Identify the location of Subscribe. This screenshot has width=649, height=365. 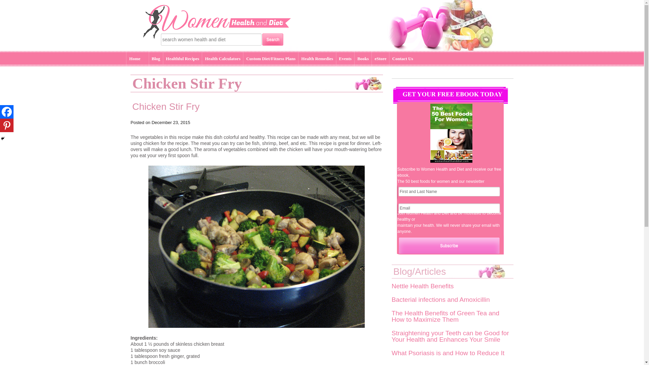
(449, 245).